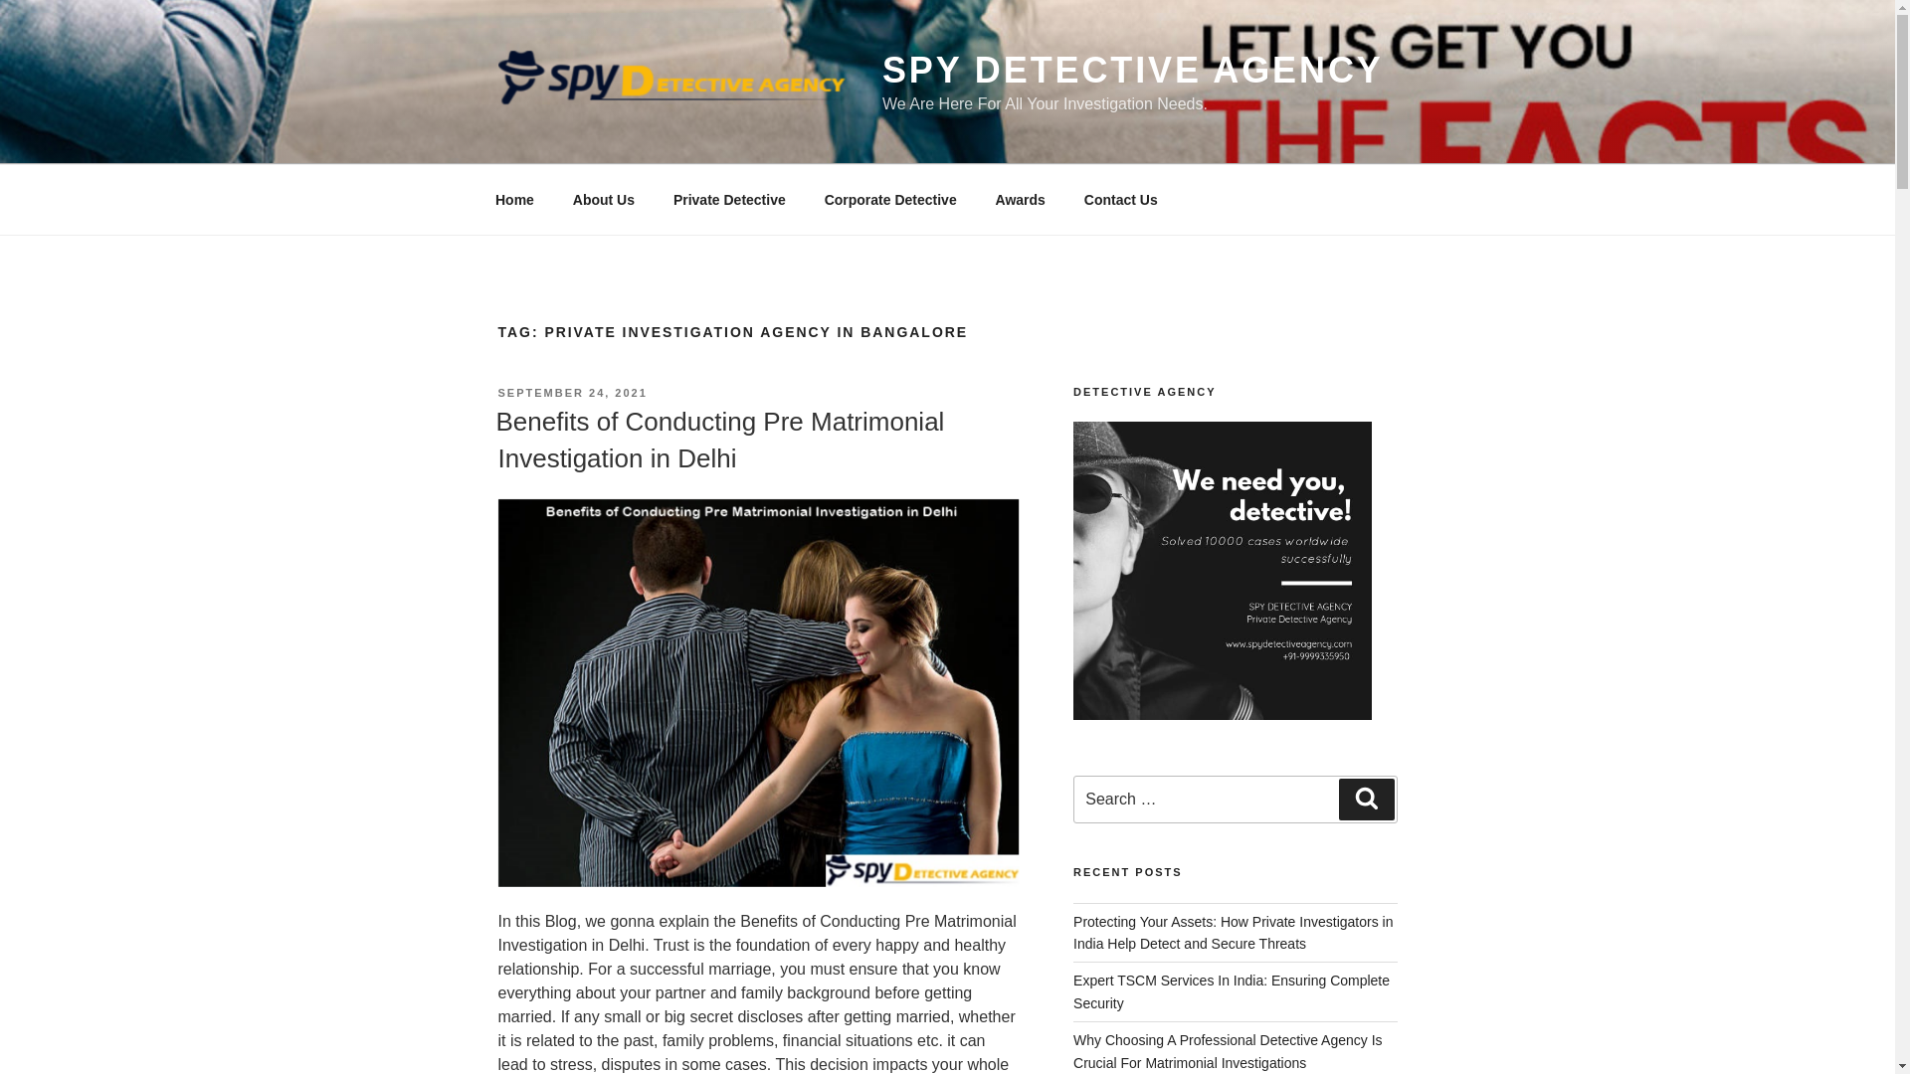 This screenshot has width=1910, height=1074. Describe the element at coordinates (603, 199) in the screenshot. I see `About Us` at that location.